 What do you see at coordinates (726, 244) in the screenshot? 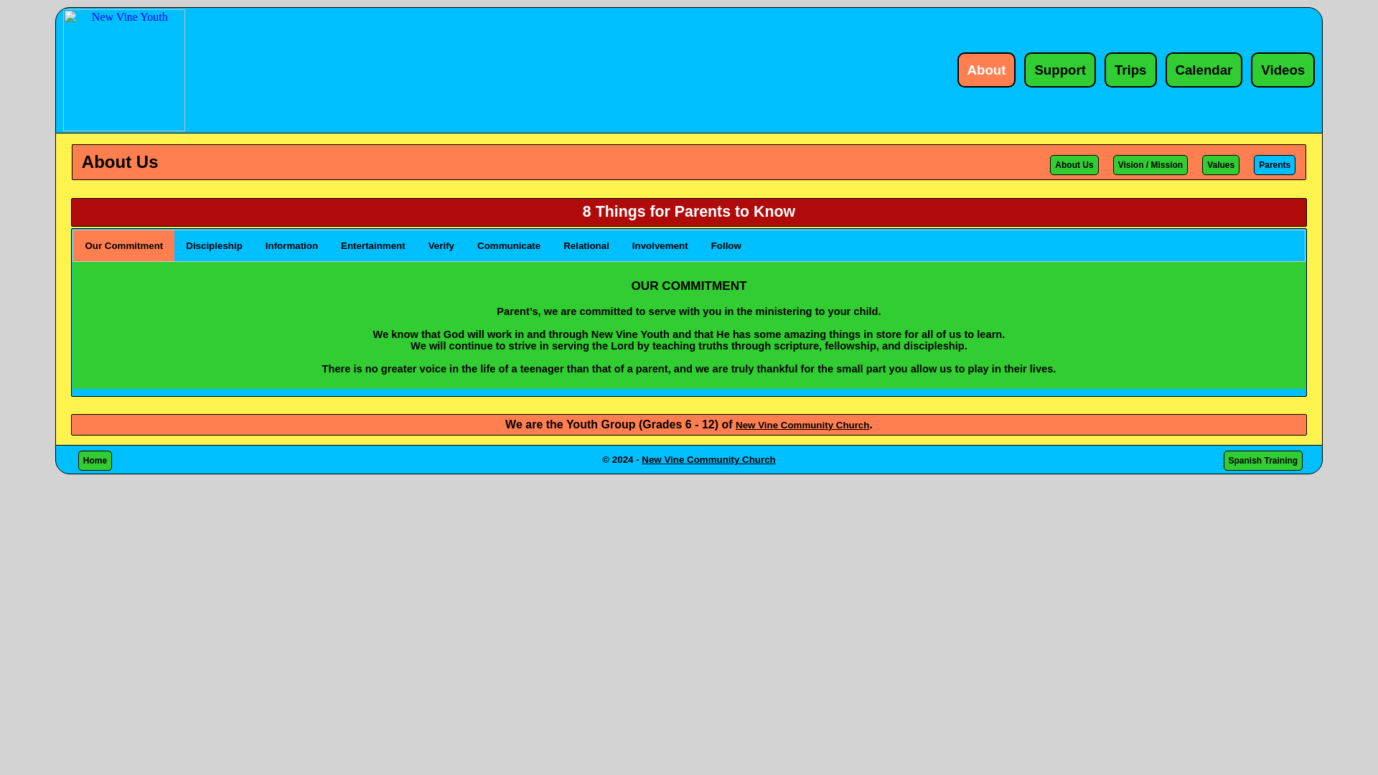
I see `Follow` at bounding box center [726, 244].